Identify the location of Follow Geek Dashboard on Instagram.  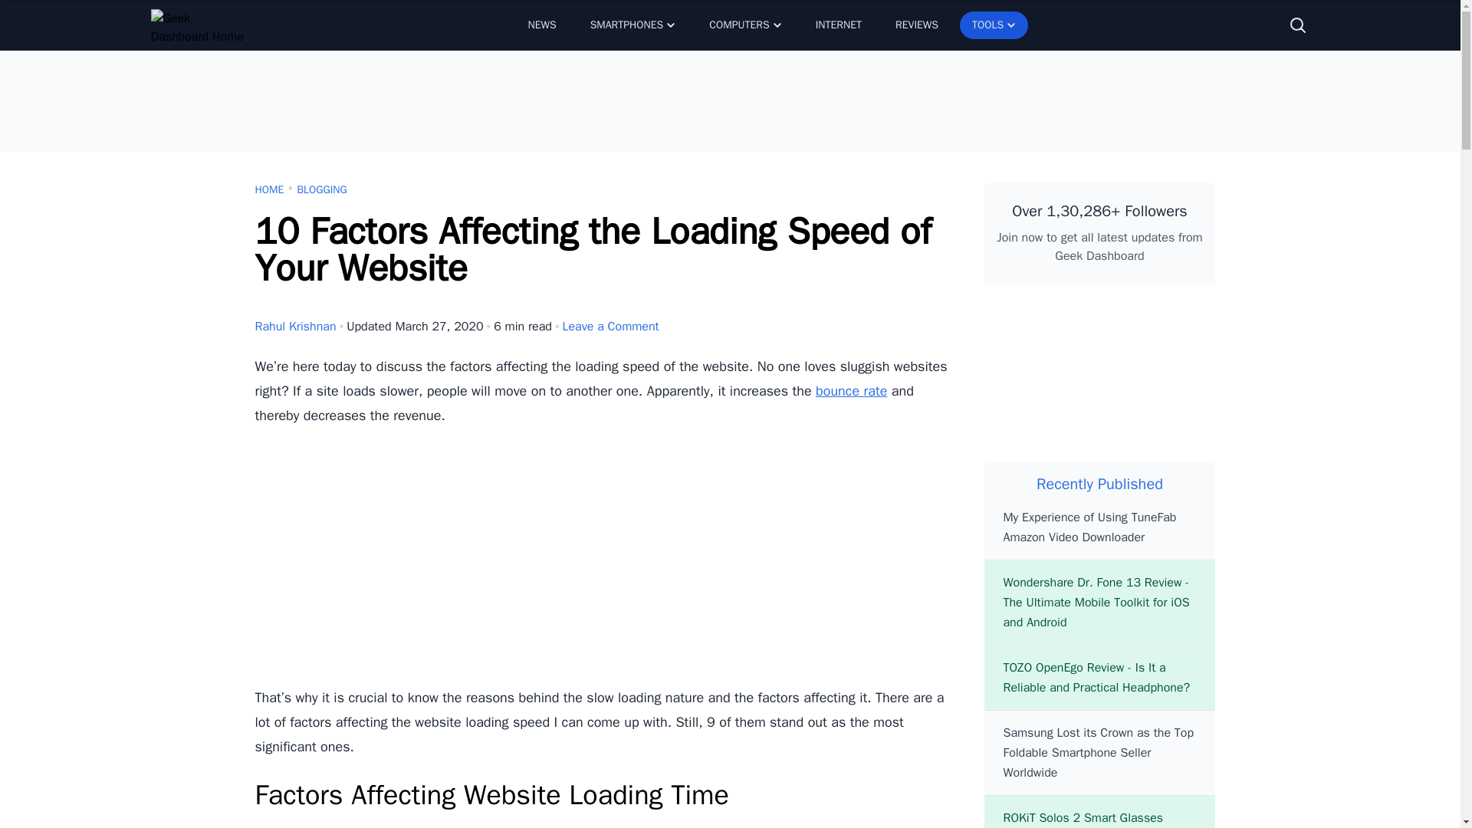
(1176, 379).